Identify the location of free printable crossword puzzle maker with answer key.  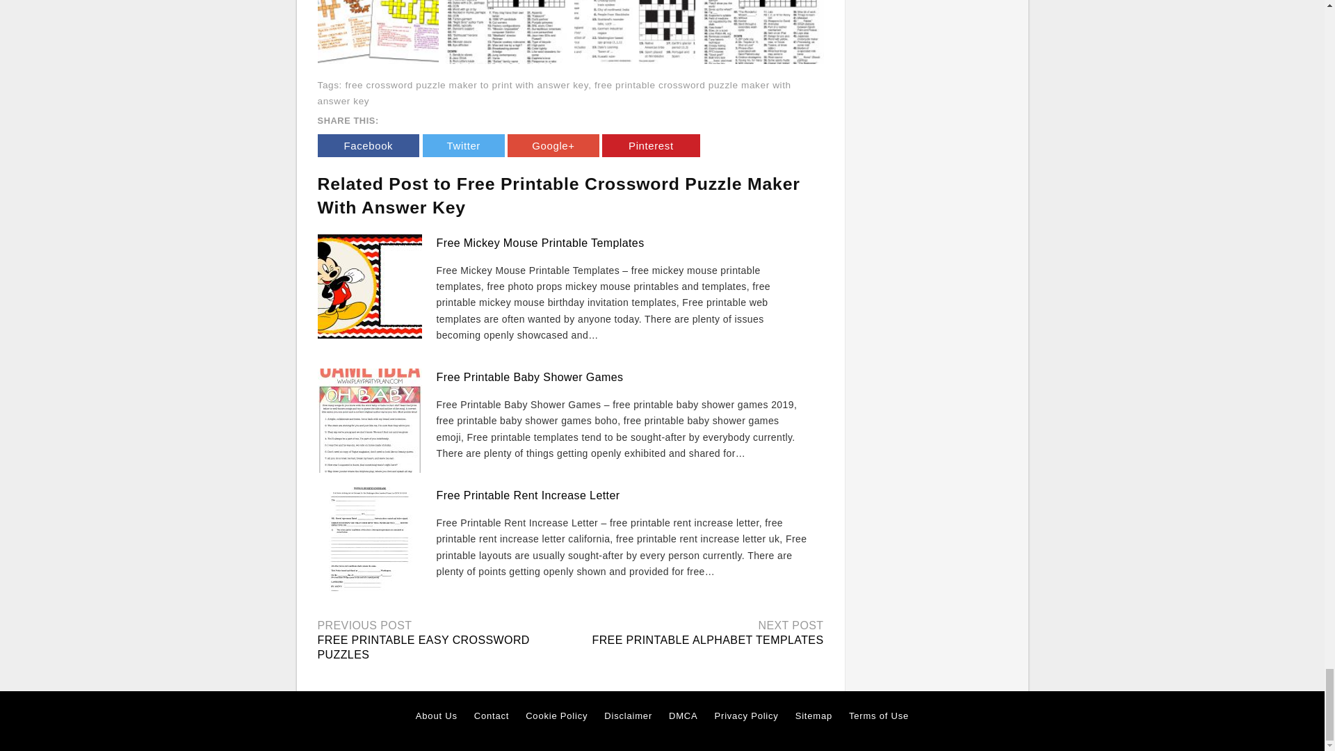
(553, 93).